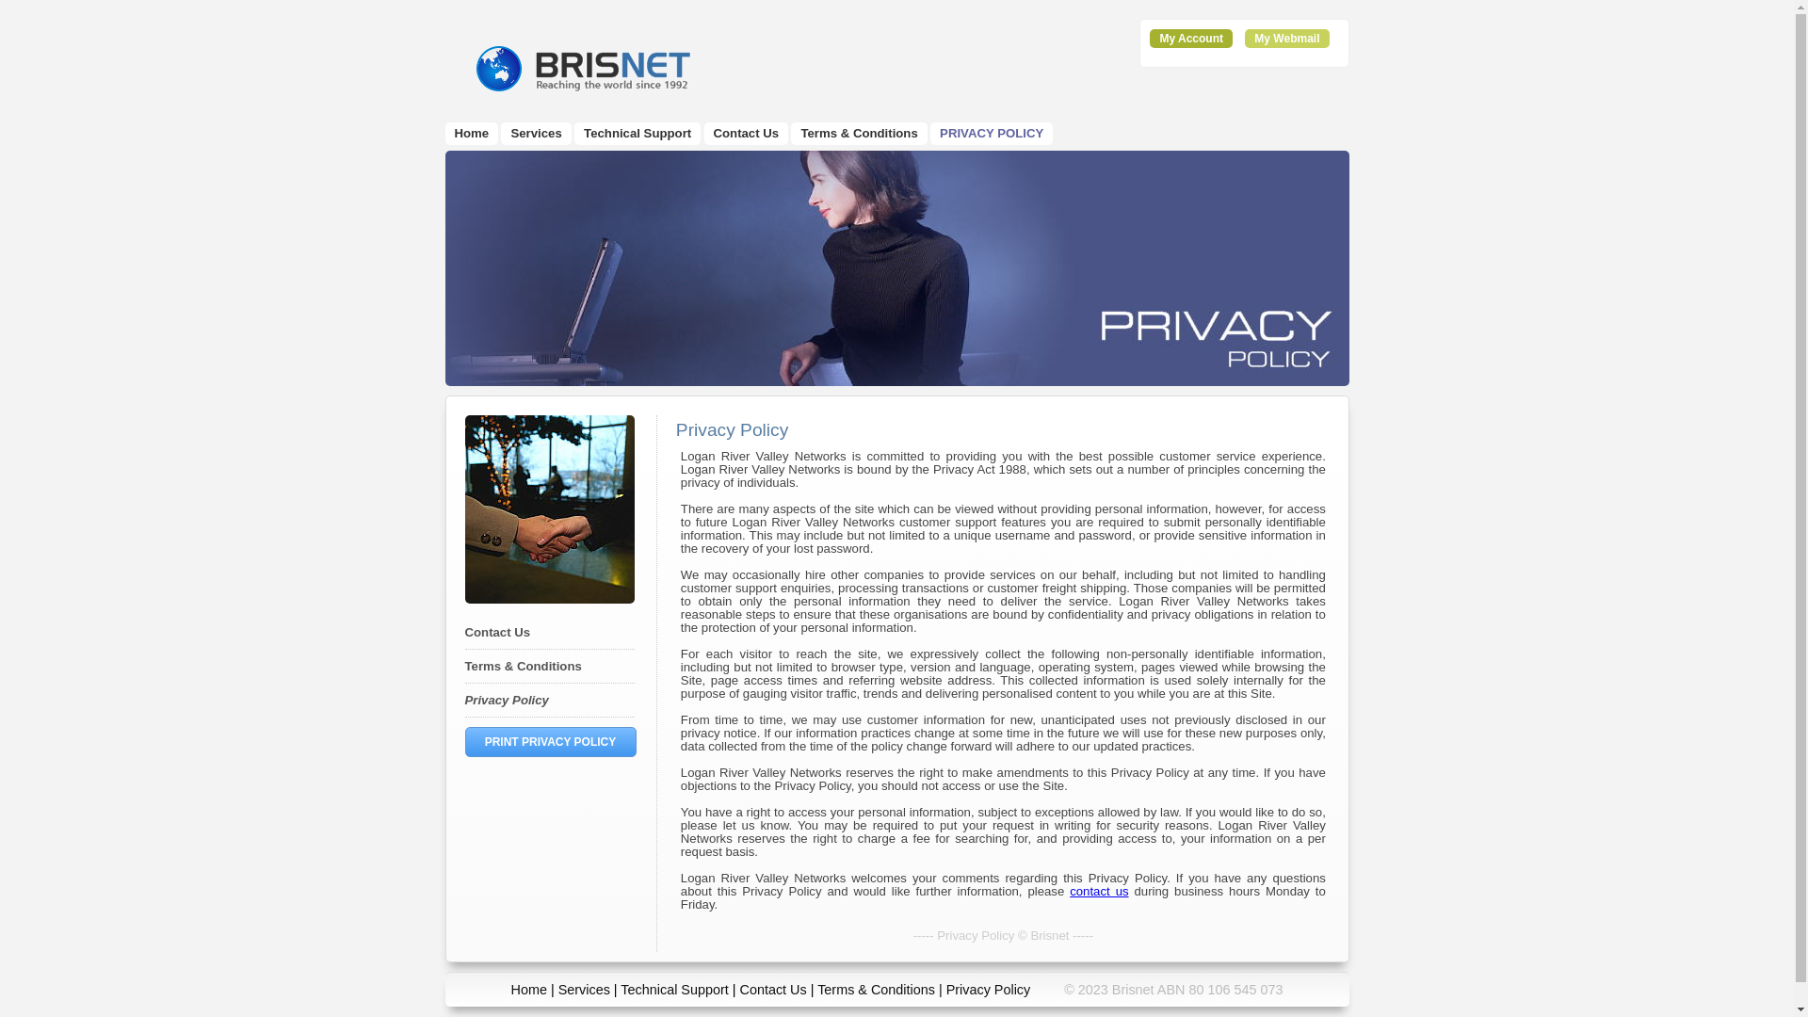 This screenshot has width=1808, height=1017. Describe the element at coordinates (674, 990) in the screenshot. I see `Technical Support` at that location.